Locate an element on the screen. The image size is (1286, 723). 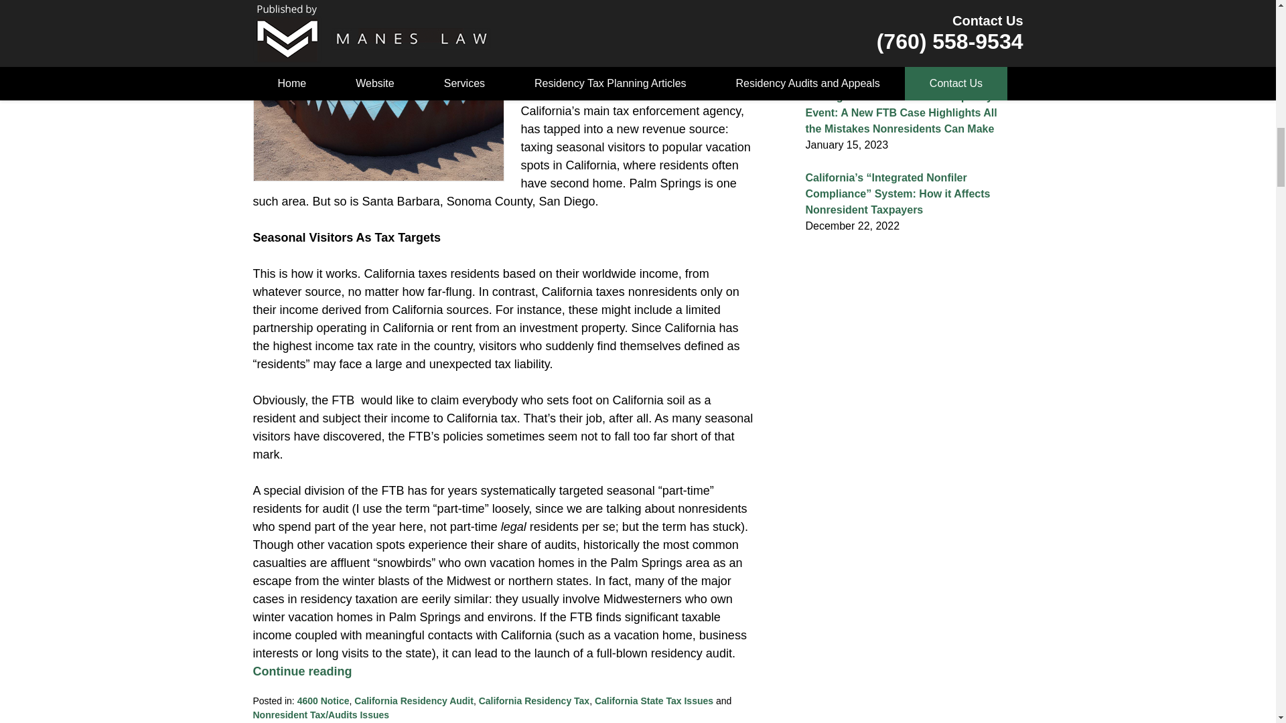
View all posts in California Residency Audit is located at coordinates (414, 700).